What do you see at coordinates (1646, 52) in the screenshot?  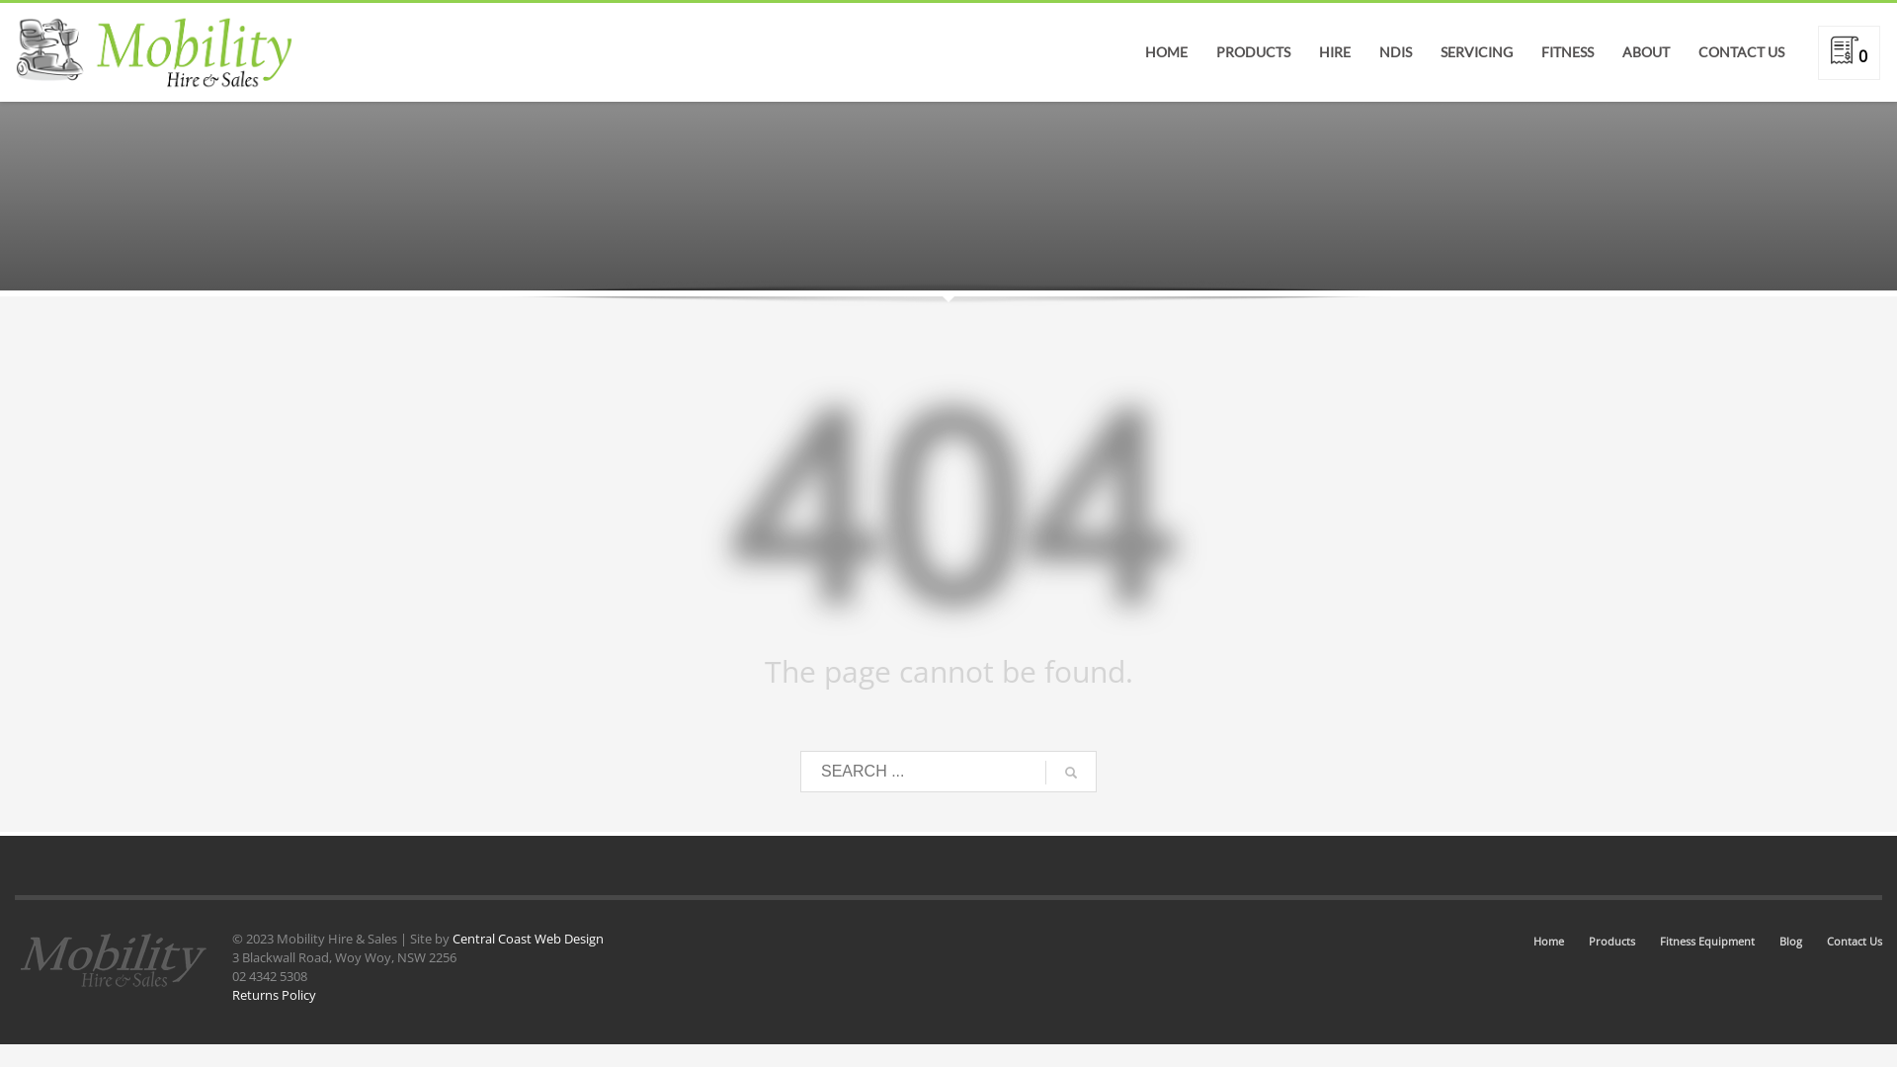 I see `ABOUT` at bounding box center [1646, 52].